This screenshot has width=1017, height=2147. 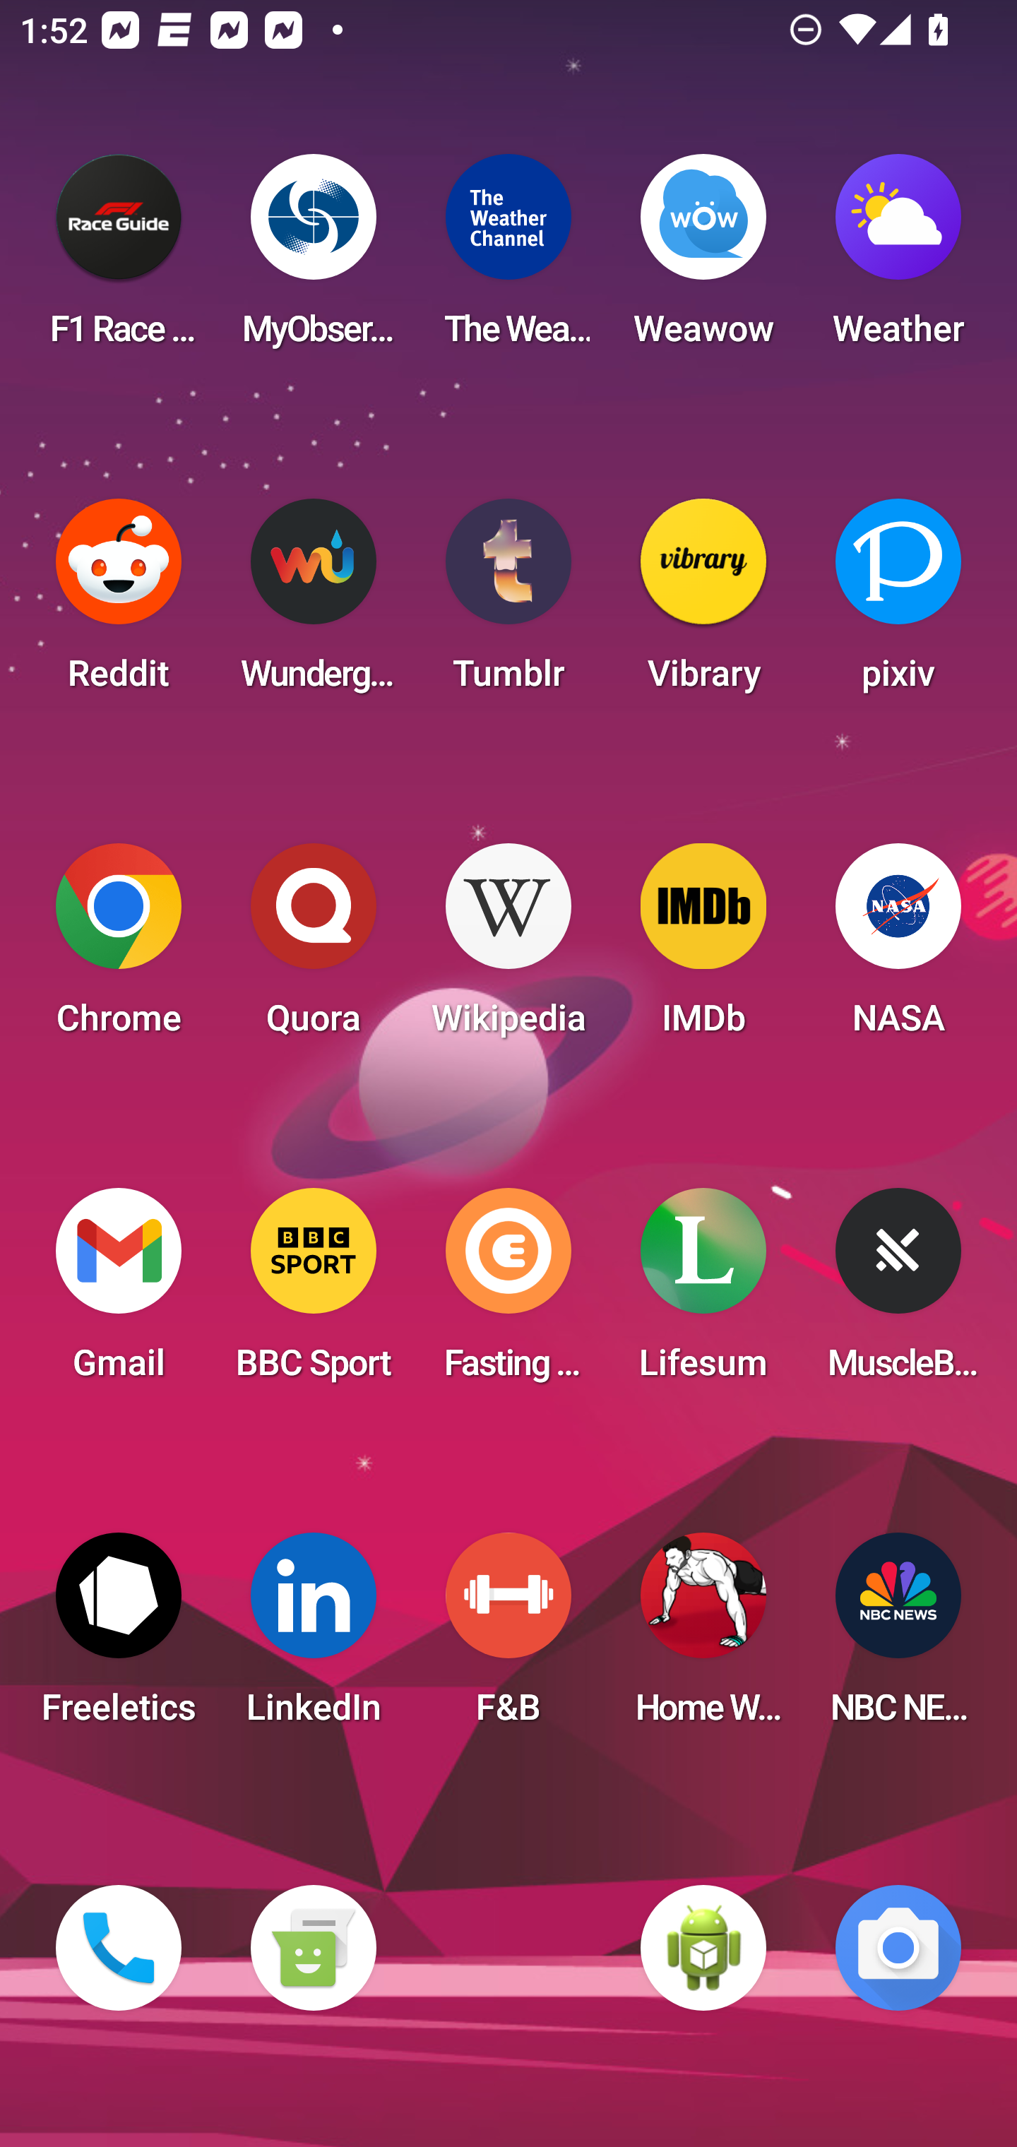 I want to click on Wikipedia, so click(x=509, y=948).